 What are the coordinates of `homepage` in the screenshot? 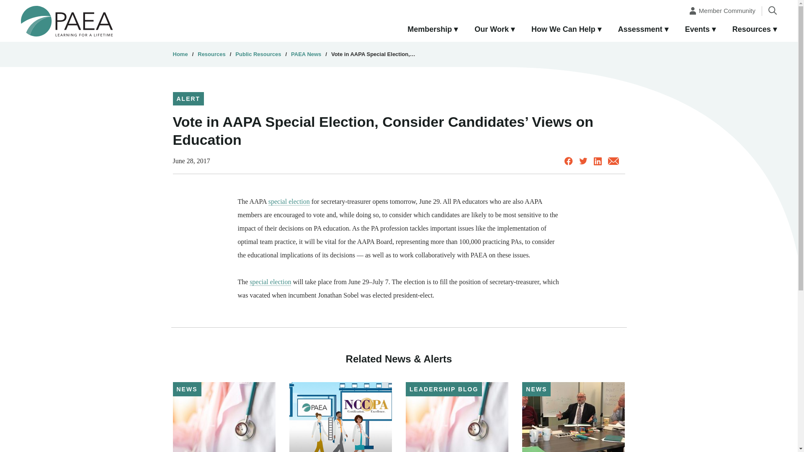 It's located at (67, 21).